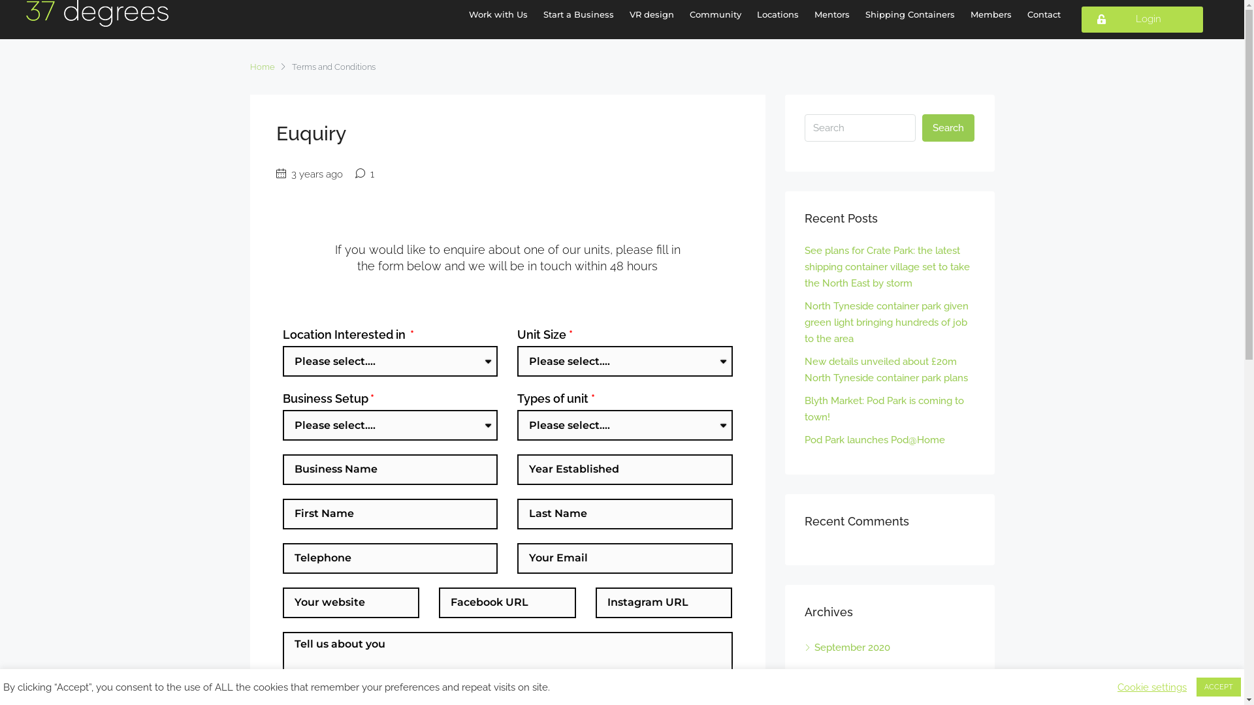  What do you see at coordinates (991, 14) in the screenshot?
I see `Members` at bounding box center [991, 14].